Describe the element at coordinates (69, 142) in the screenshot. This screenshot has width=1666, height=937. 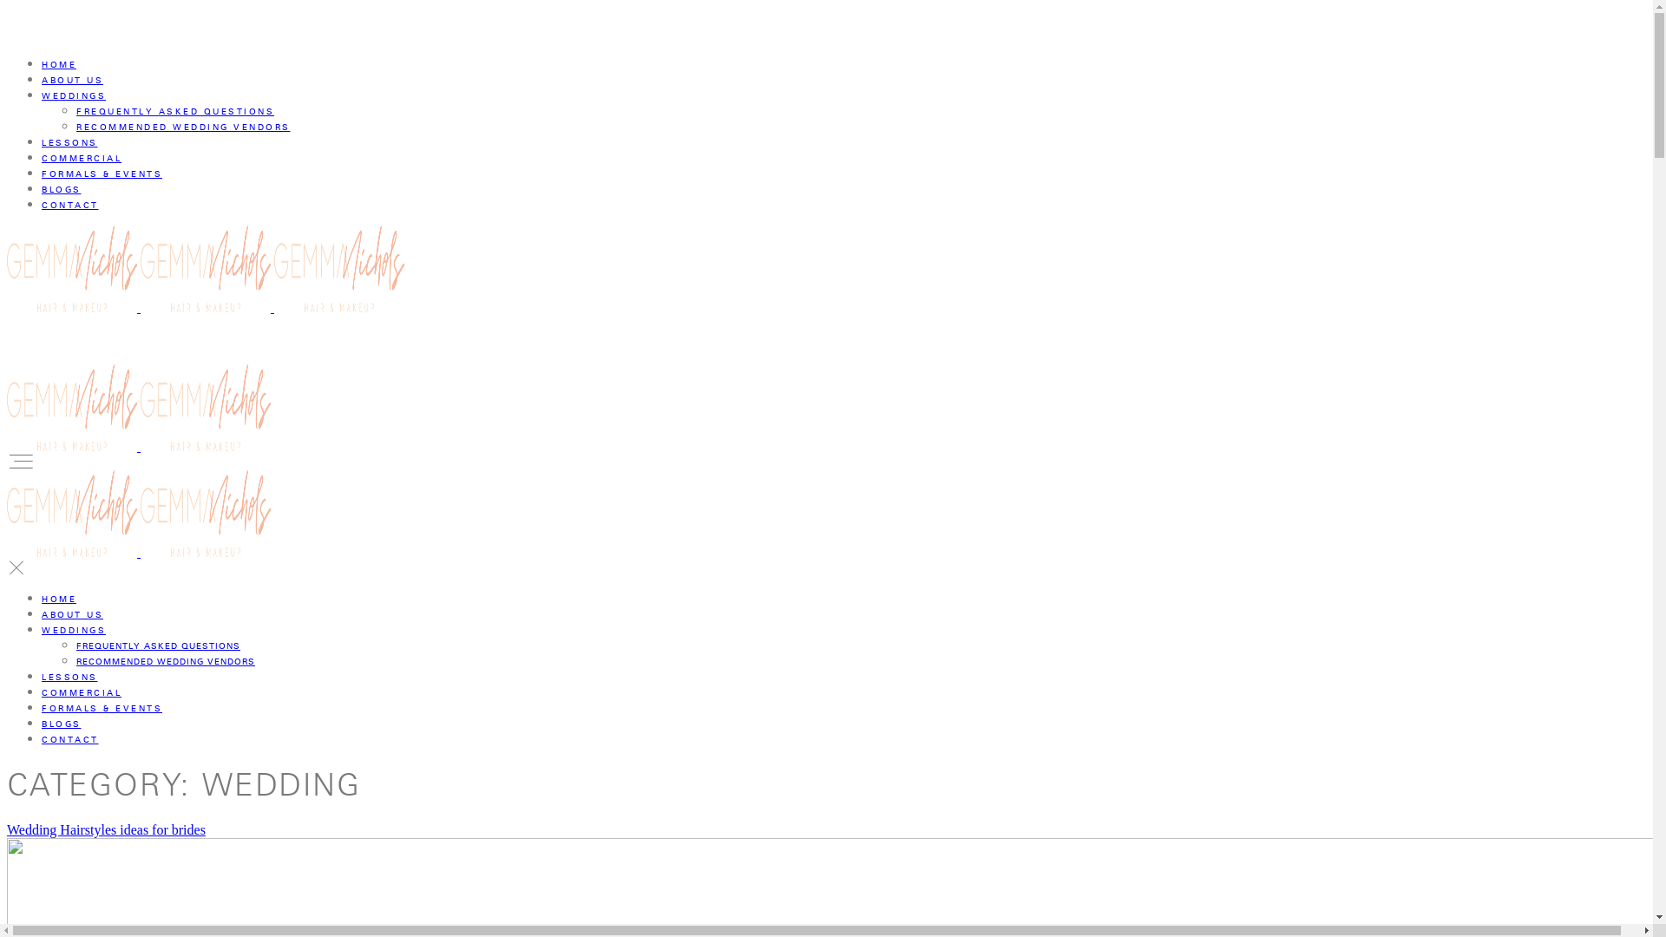
I see `LESSONS` at that location.